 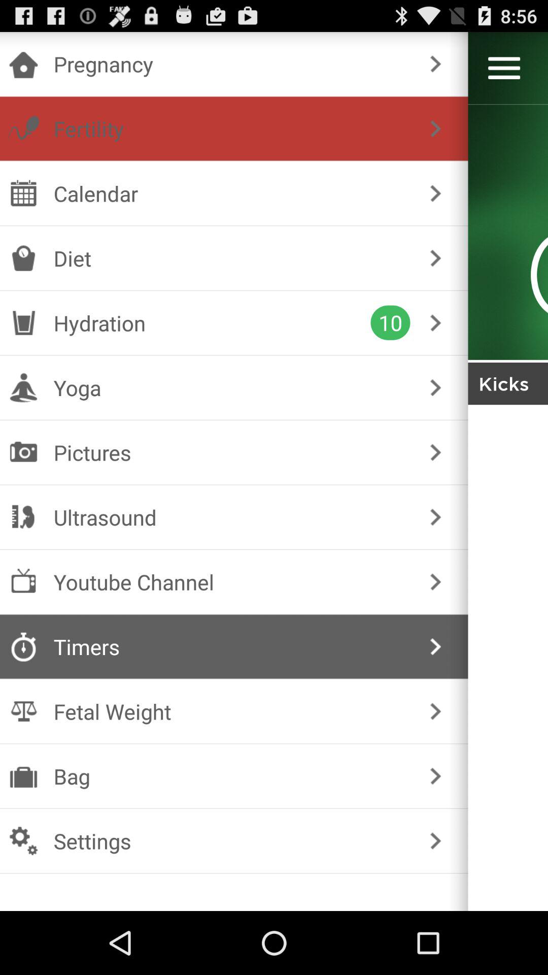 I want to click on choose the icon below the ultrasound icon, so click(x=231, y=582).